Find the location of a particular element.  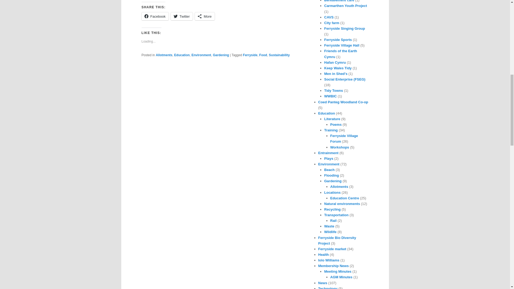

Education is located at coordinates (182, 55).